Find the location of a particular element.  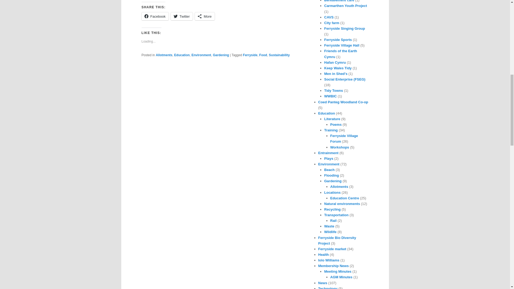

Education is located at coordinates (182, 55).